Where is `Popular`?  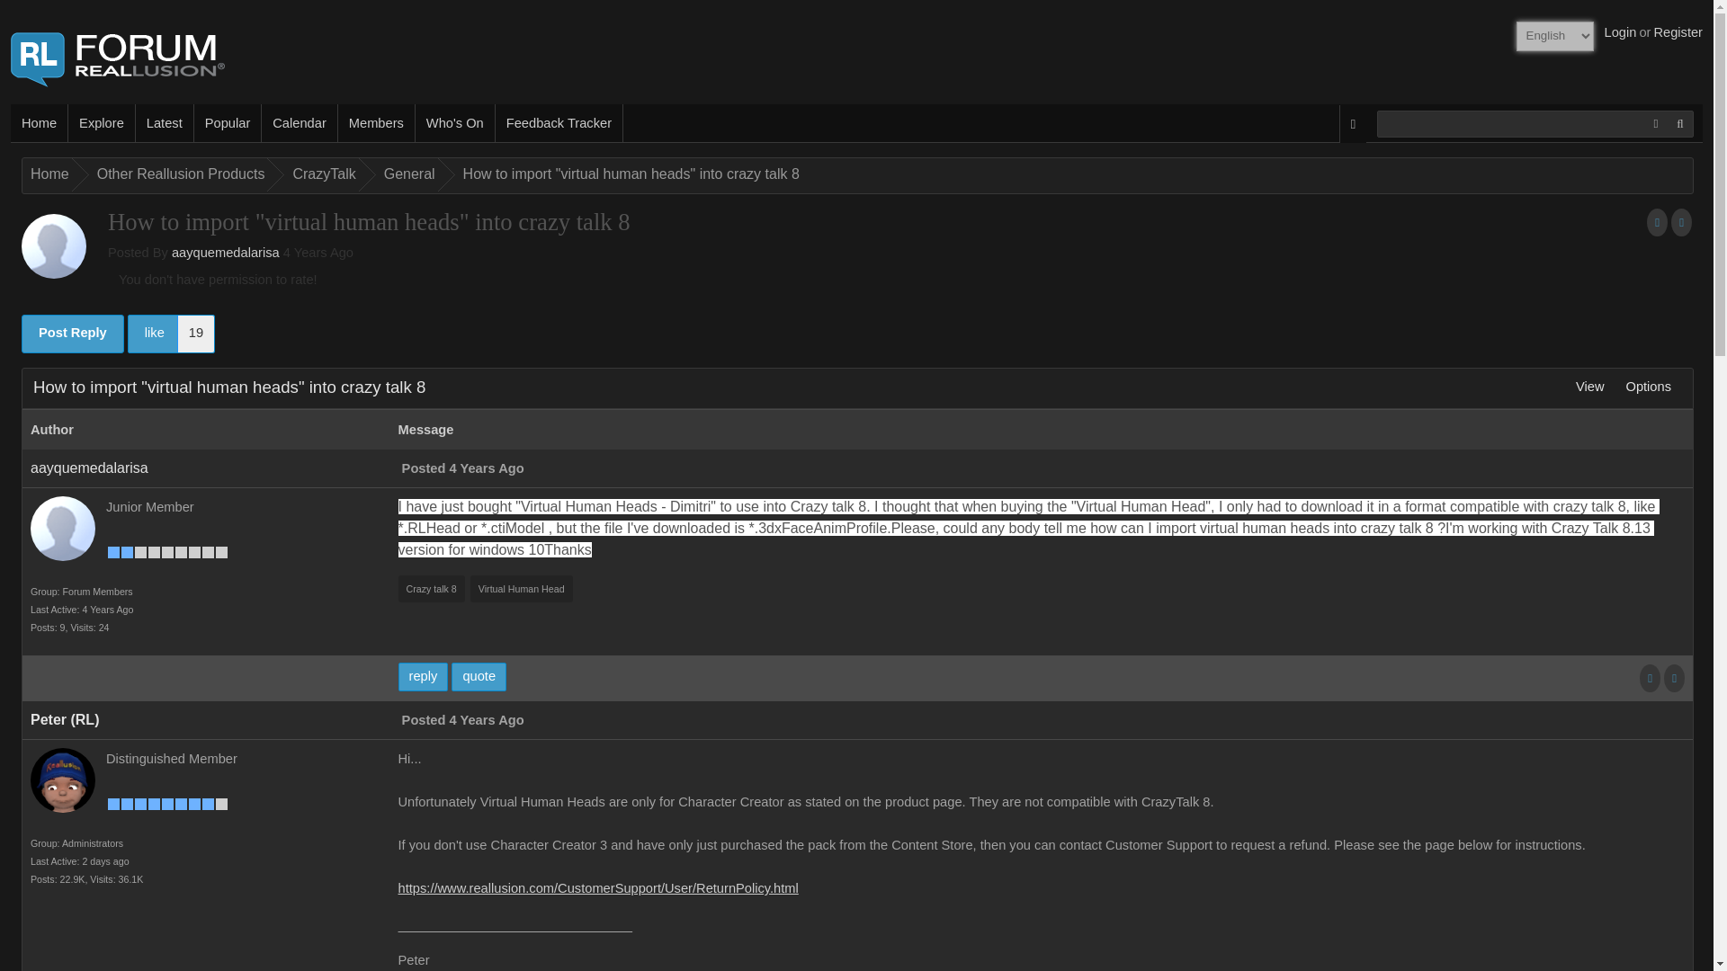 Popular is located at coordinates (228, 122).